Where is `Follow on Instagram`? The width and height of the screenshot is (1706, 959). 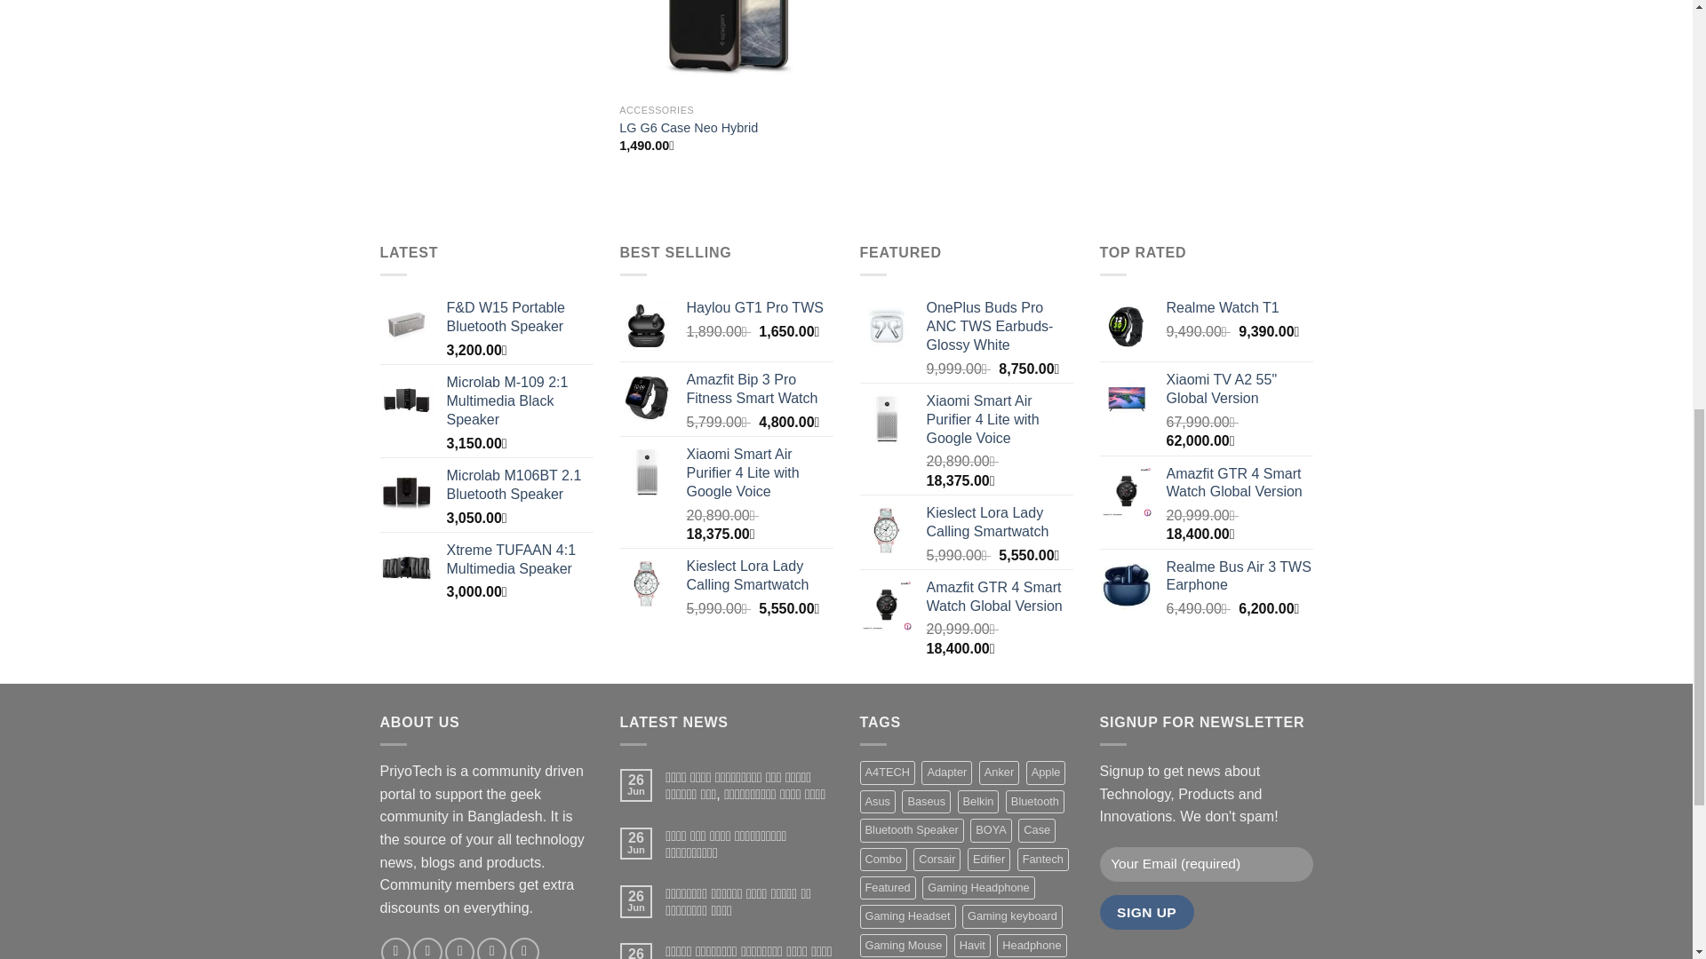 Follow on Instagram is located at coordinates (426, 948).